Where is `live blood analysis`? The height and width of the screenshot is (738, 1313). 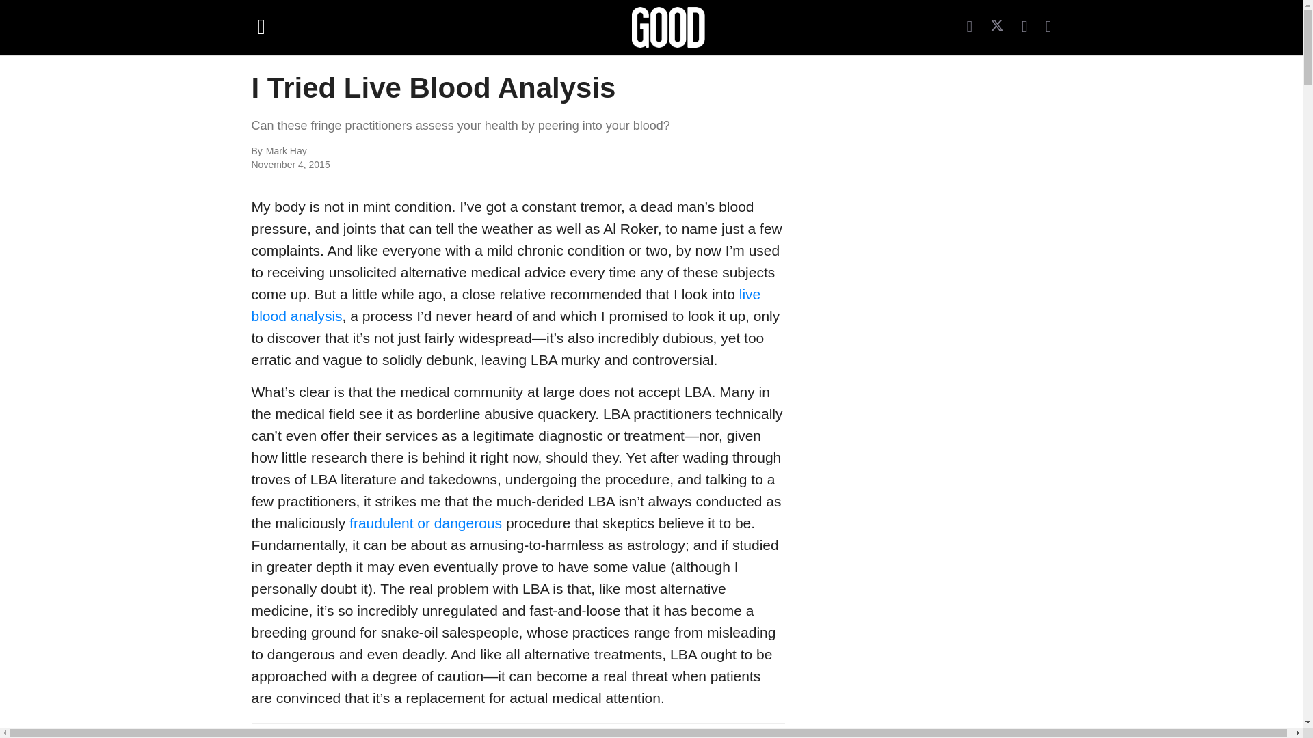
live blood analysis is located at coordinates (506, 305).